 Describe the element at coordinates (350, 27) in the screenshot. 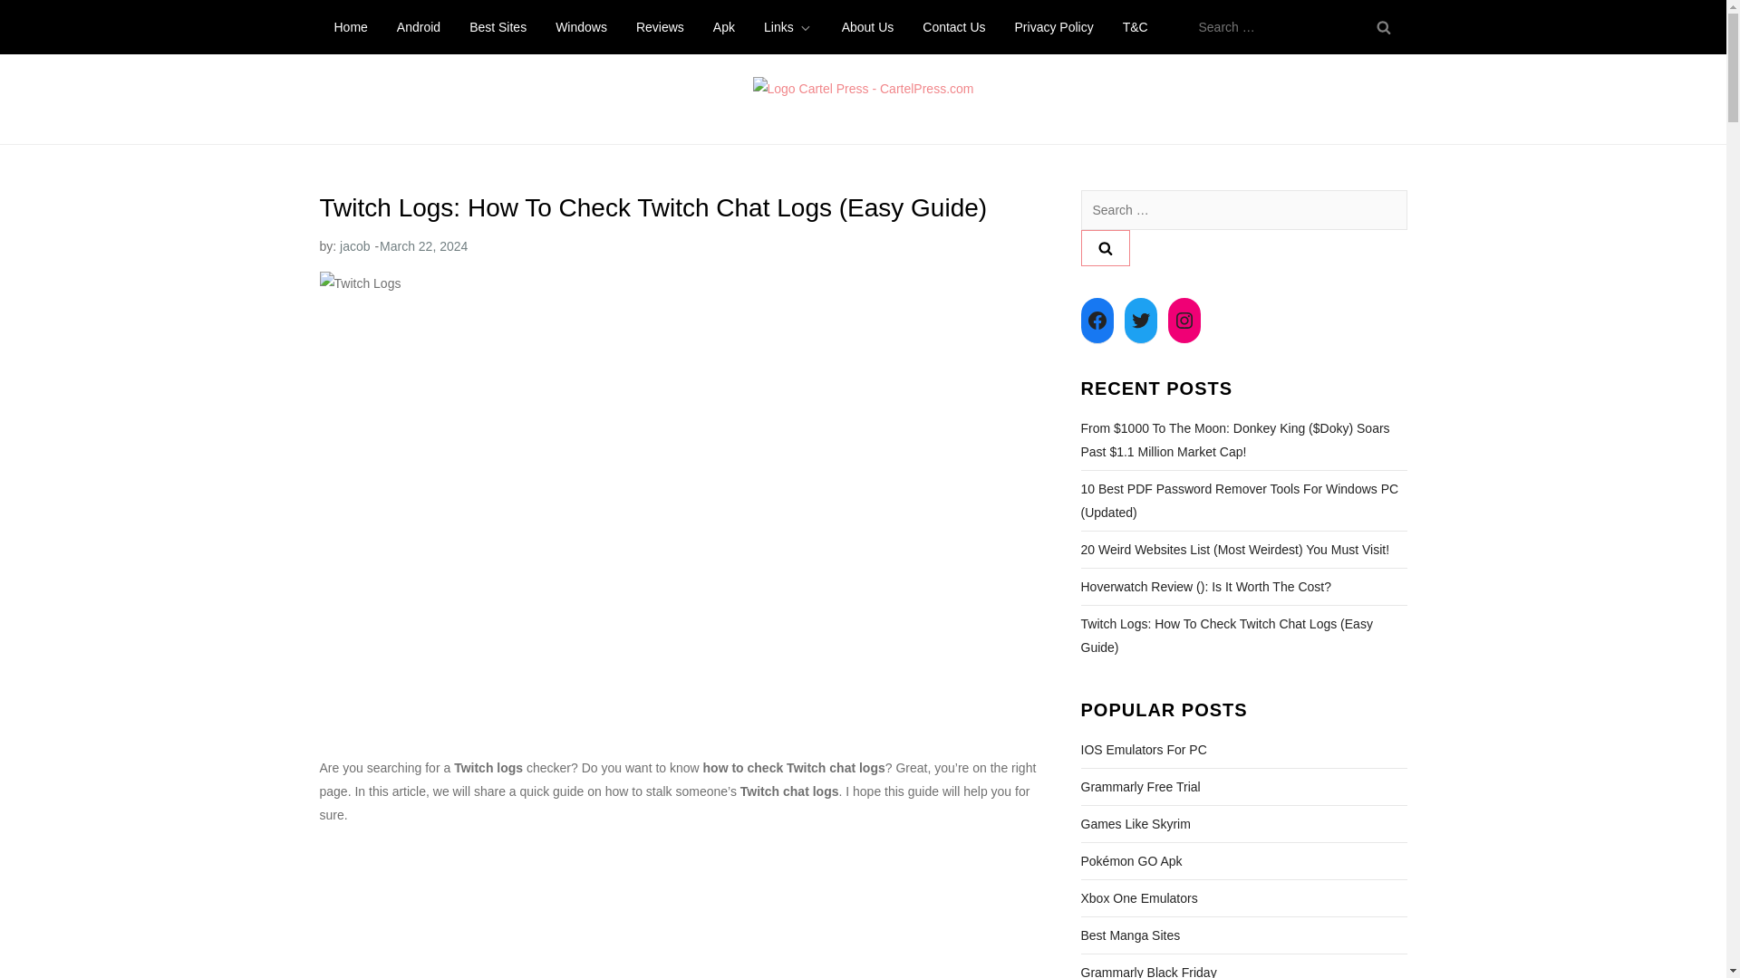

I see `Home` at that location.